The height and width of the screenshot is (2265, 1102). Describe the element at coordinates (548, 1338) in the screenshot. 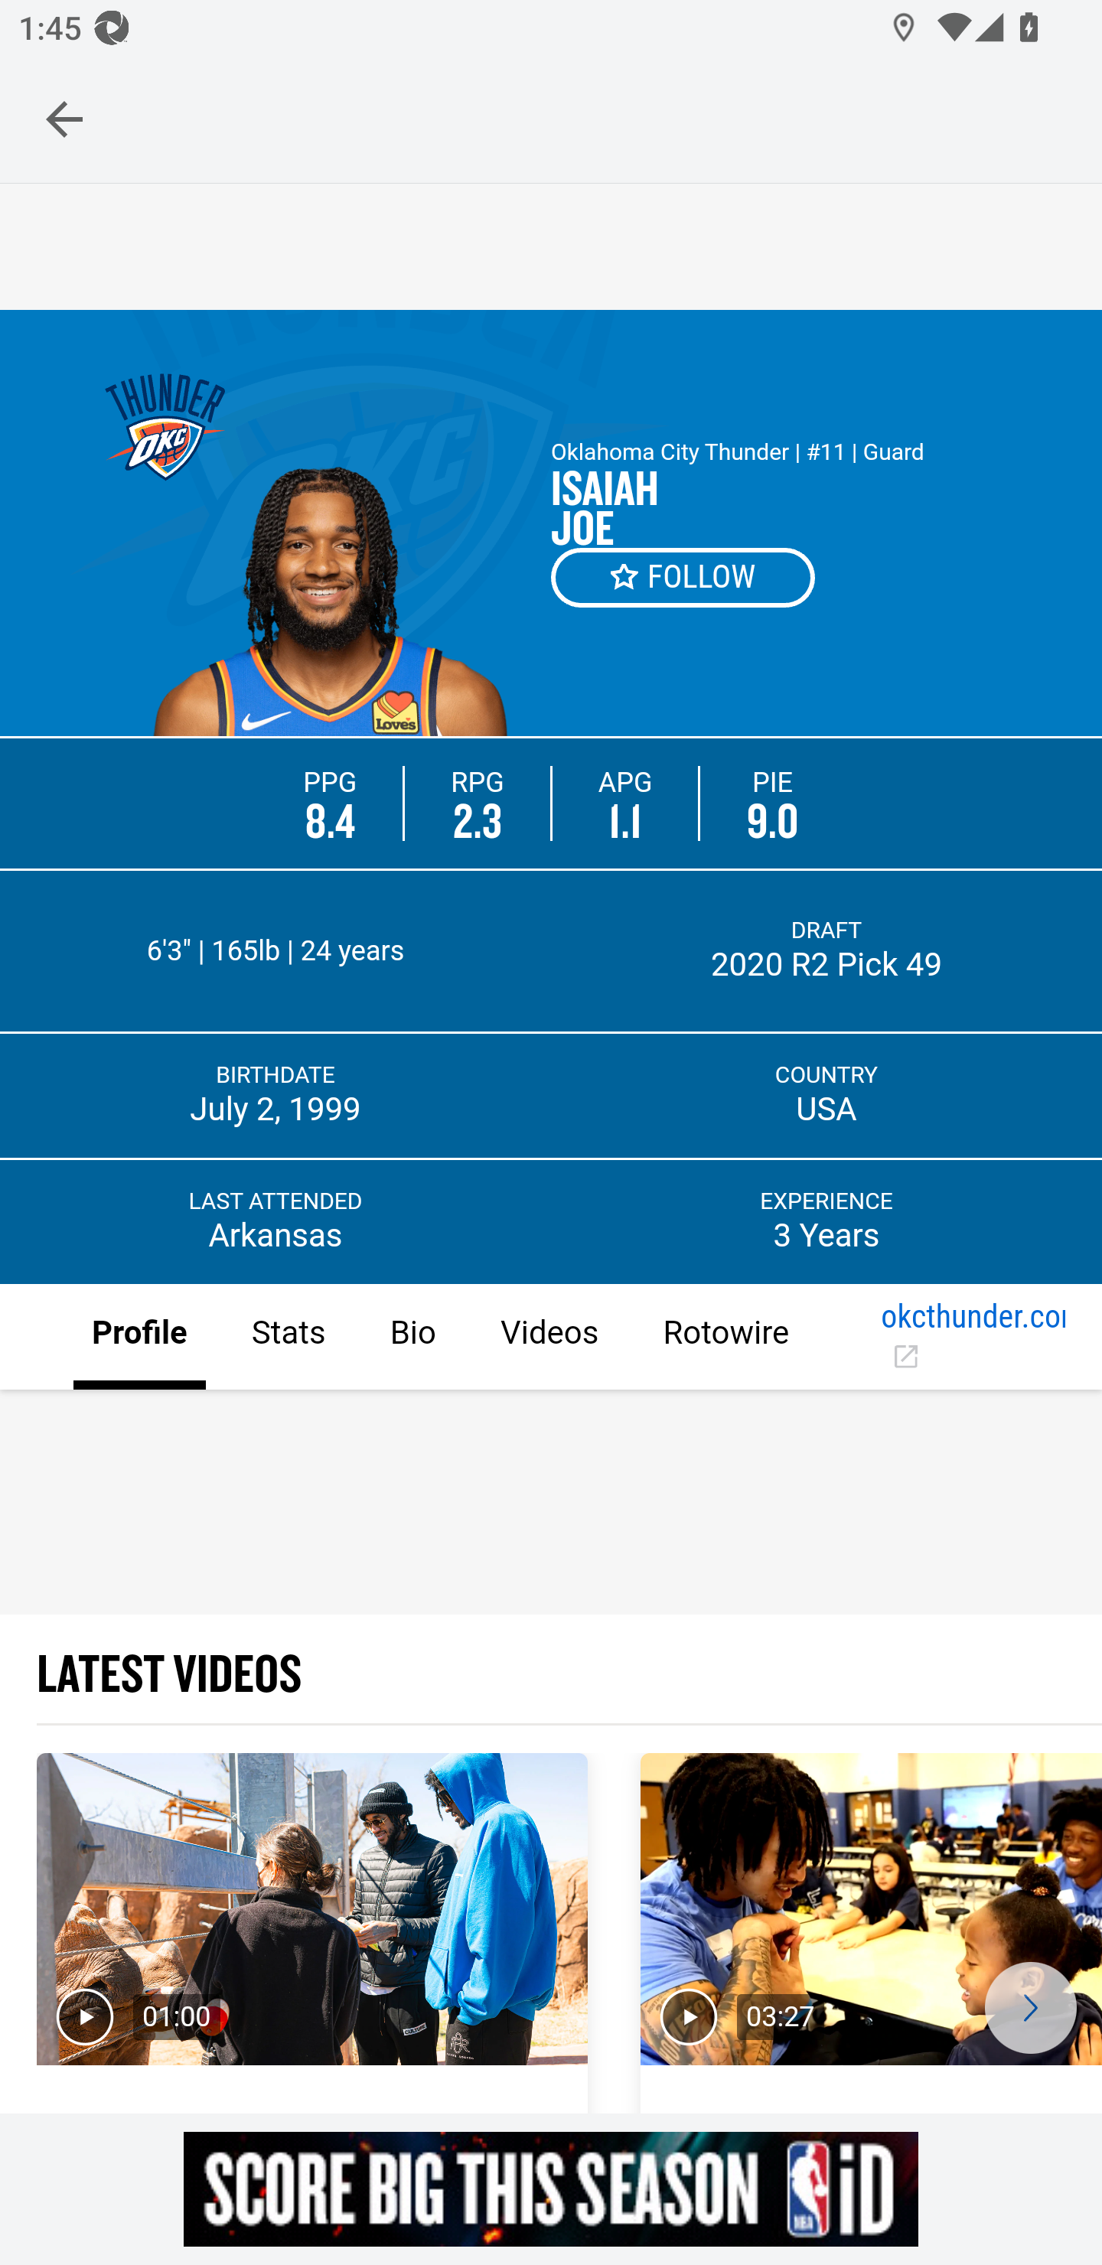

I see `Videos` at that location.